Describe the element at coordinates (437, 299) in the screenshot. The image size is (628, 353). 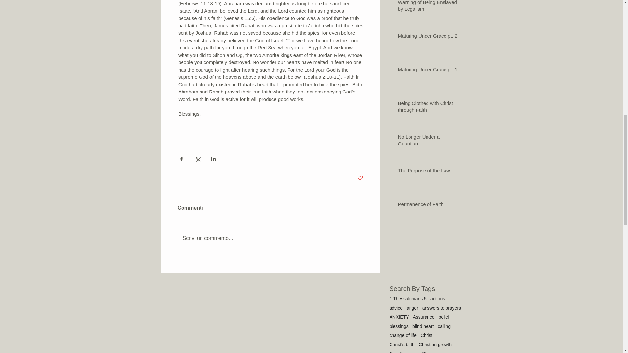
I see `actions` at that location.